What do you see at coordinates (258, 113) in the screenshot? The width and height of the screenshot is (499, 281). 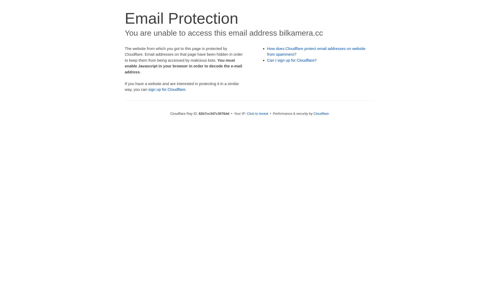 I see `Click to reveal` at bounding box center [258, 113].